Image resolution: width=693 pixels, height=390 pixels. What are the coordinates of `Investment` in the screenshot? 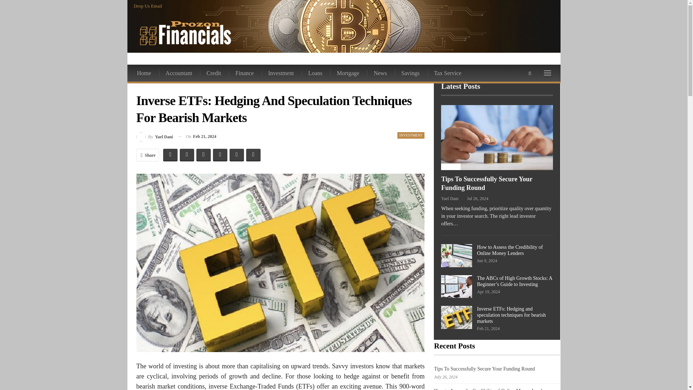 It's located at (282, 73).